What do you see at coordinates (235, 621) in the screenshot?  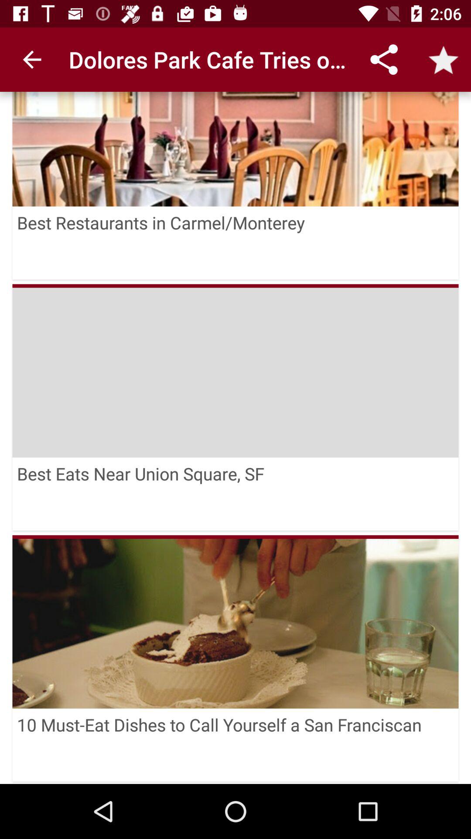 I see `launch item above the 10 must eat item` at bounding box center [235, 621].